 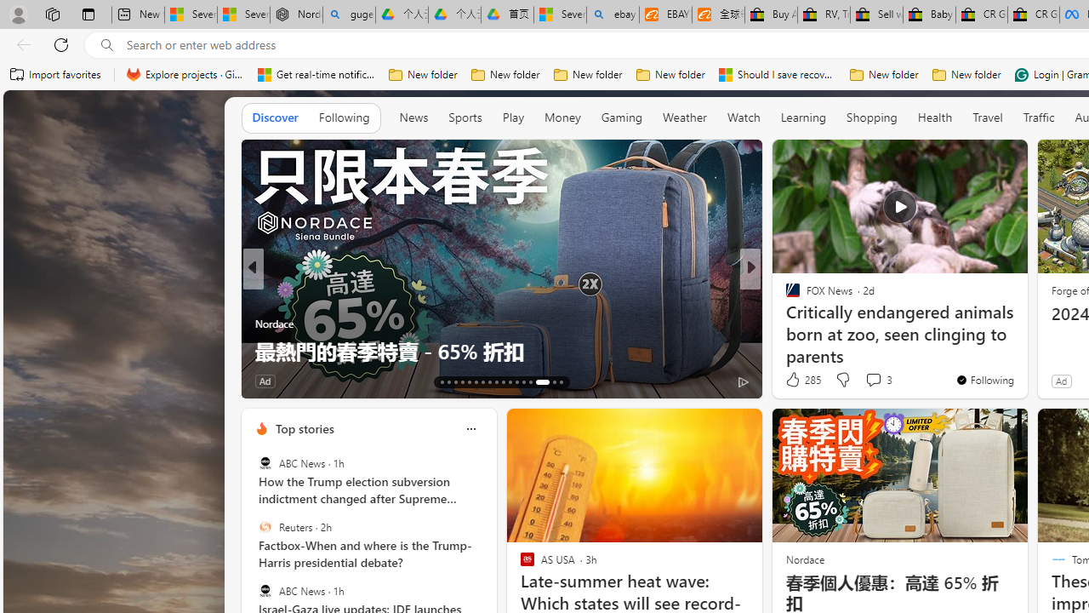 What do you see at coordinates (1038, 117) in the screenshot?
I see `Traffic` at bounding box center [1038, 117].